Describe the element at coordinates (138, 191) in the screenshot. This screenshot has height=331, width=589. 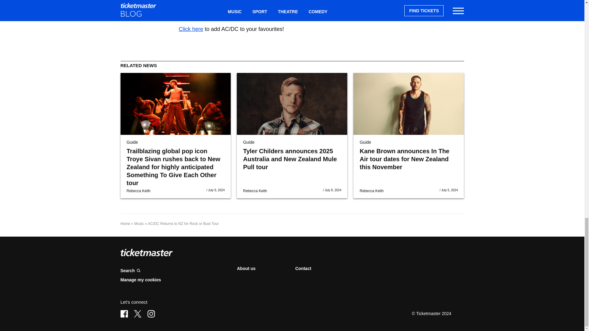
I see `Rebecca Keith` at that location.